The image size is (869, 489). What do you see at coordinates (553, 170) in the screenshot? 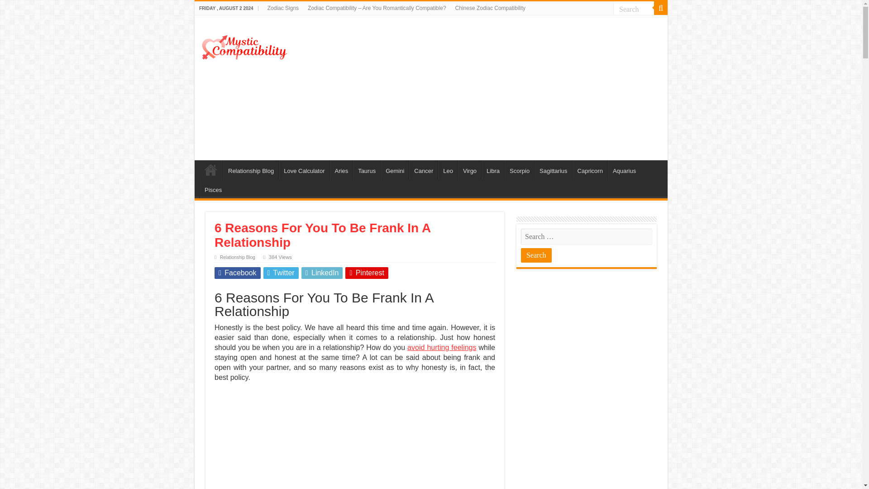
I see `Sagittarius Compatibility` at bounding box center [553, 170].